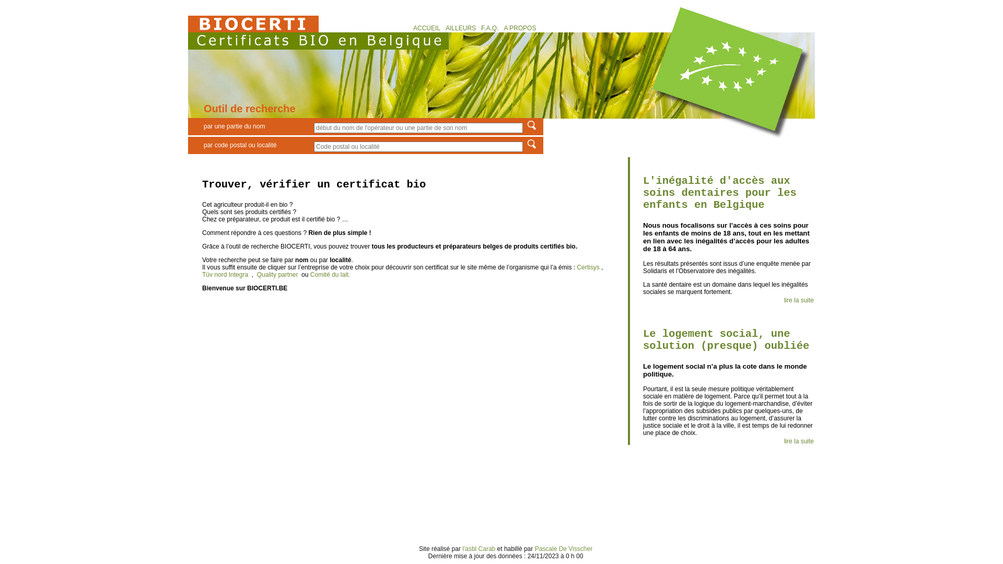 This screenshot has width=1003, height=564. What do you see at coordinates (589, 267) in the screenshot?
I see `Certisys` at bounding box center [589, 267].